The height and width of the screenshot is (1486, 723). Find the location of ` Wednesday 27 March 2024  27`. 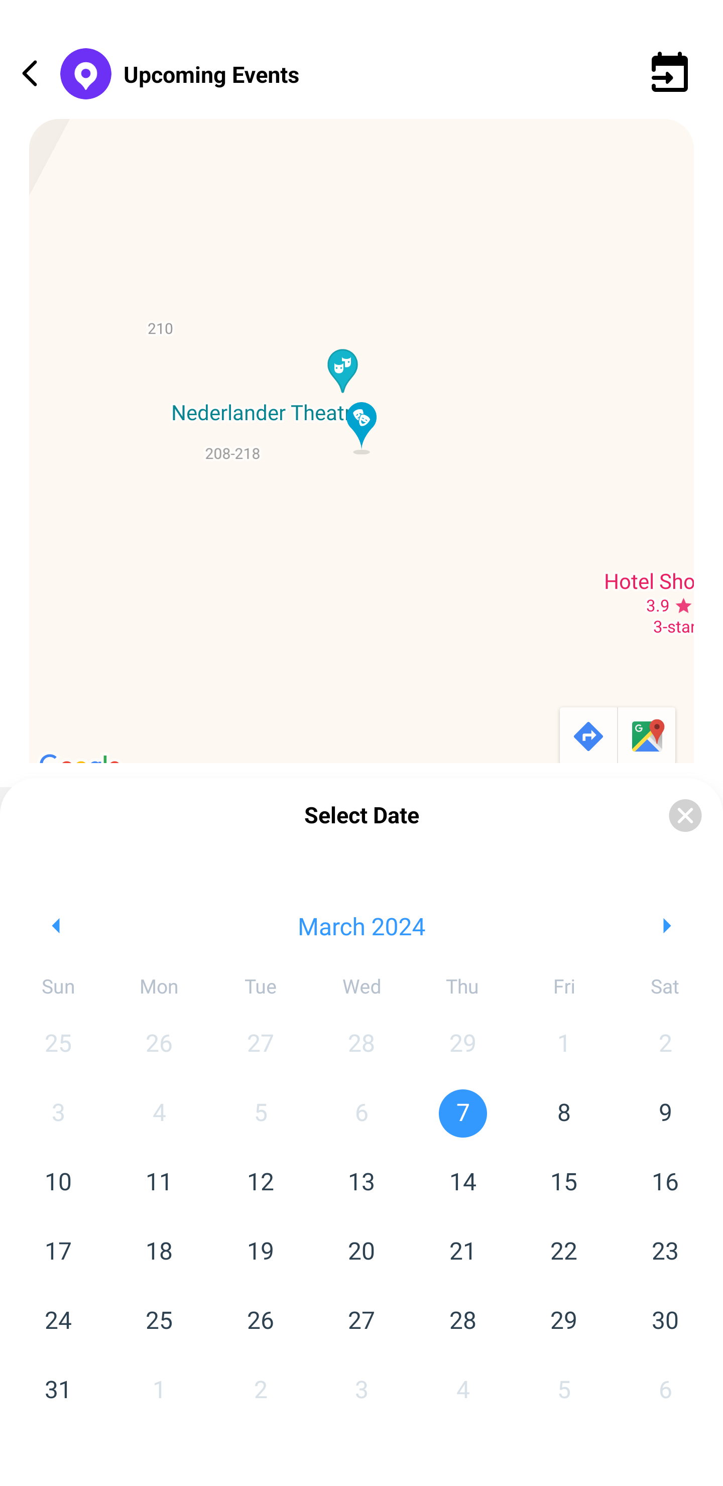

 Wednesday 27 March 2024  27 is located at coordinates (361, 1321).